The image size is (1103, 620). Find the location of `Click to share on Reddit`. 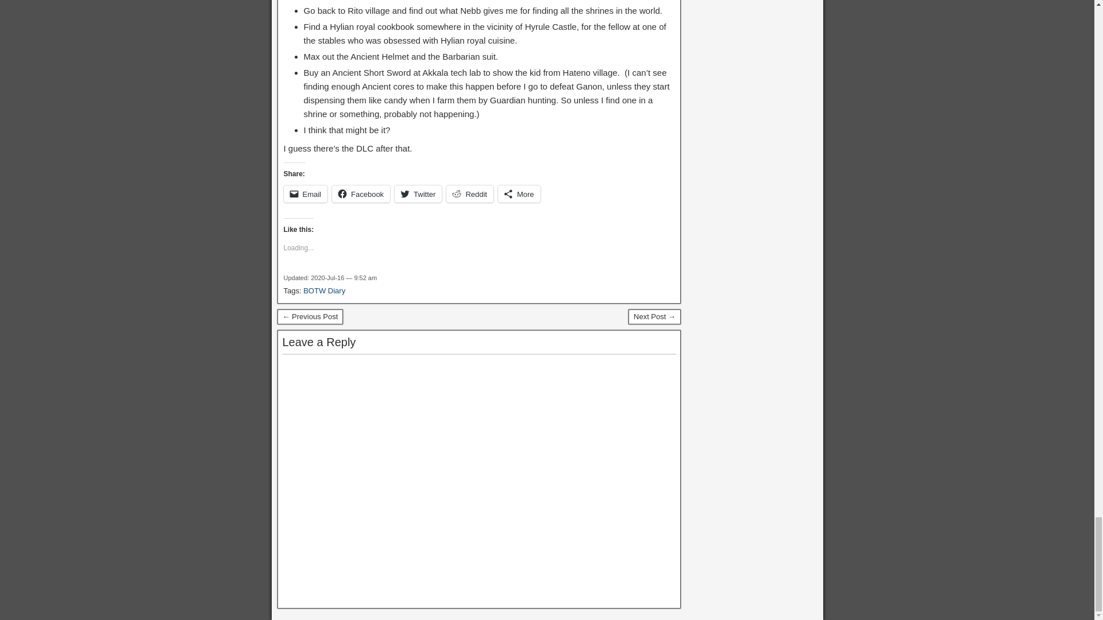

Click to share on Reddit is located at coordinates (470, 194).